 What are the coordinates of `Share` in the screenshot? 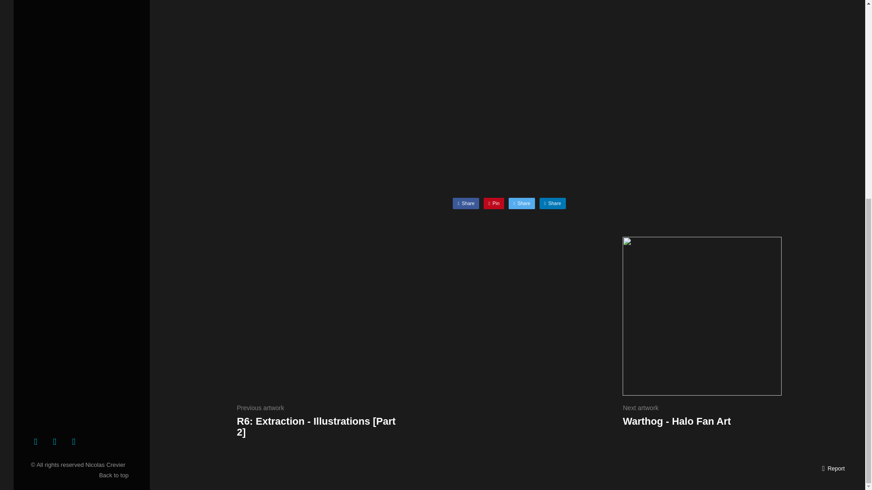 It's located at (466, 203).